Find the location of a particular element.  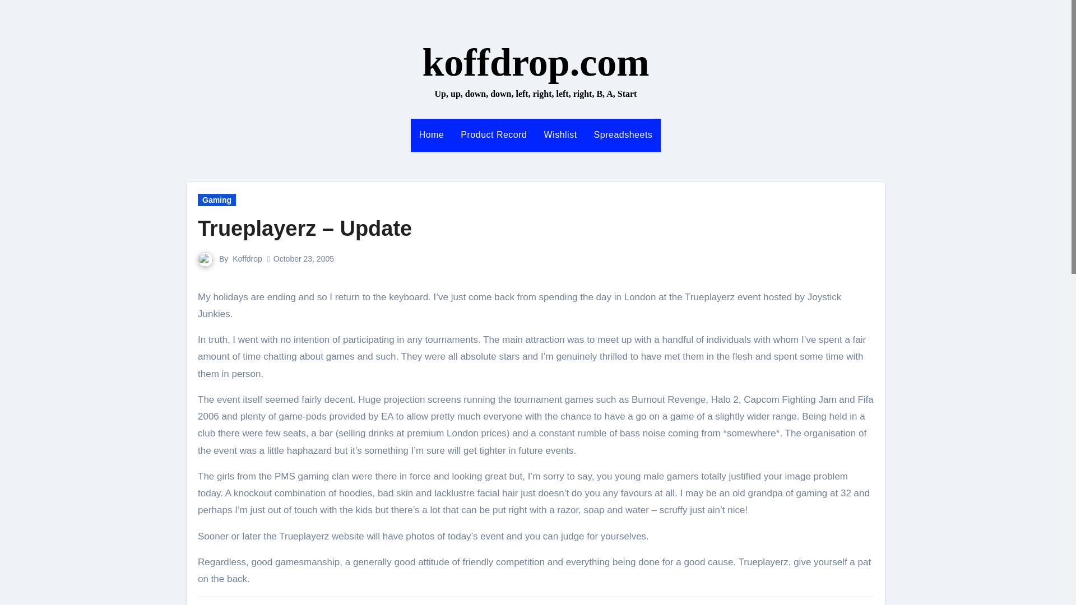

Koffdrop is located at coordinates (247, 258).